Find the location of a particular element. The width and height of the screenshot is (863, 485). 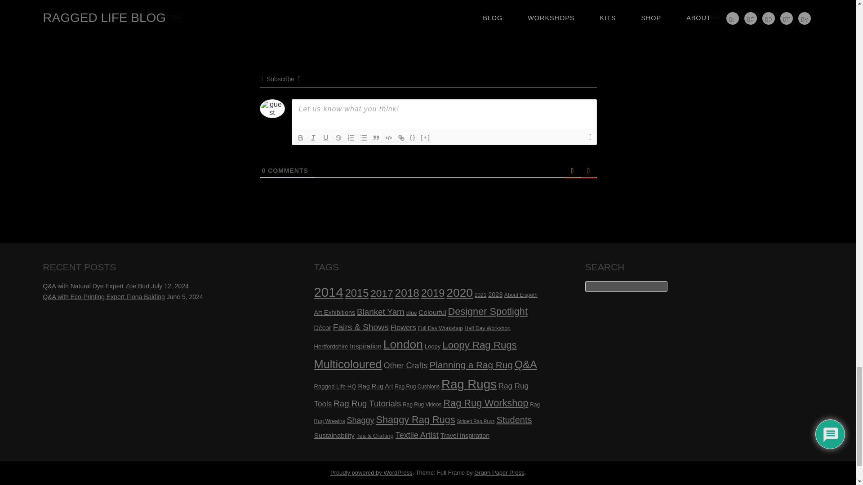

Strike is located at coordinates (338, 137).